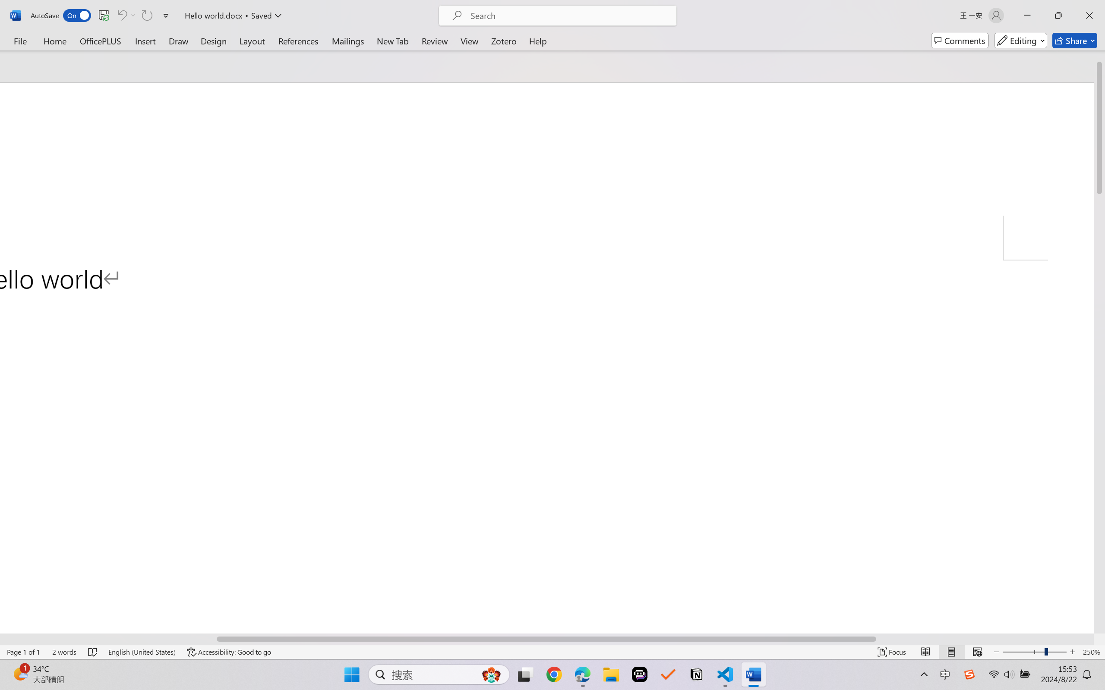 The image size is (1105, 690). I want to click on File Tab, so click(20, 41).